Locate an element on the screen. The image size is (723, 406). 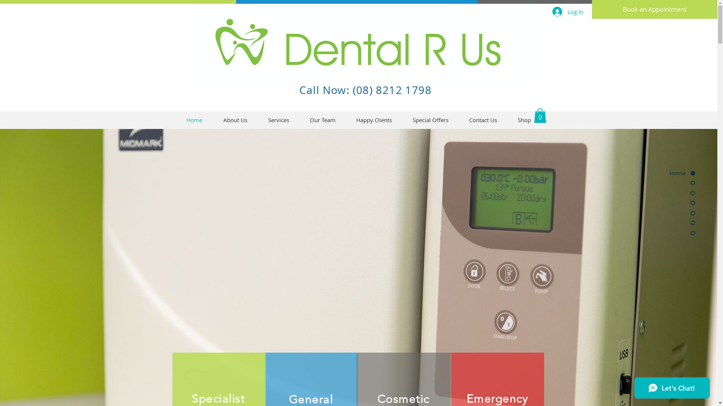
Special Offers is located at coordinates (430, 120).